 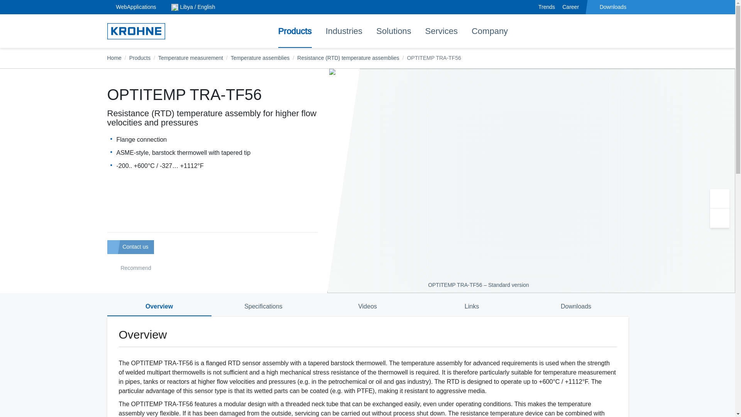 What do you see at coordinates (442, 31) in the screenshot?
I see `Services` at bounding box center [442, 31].